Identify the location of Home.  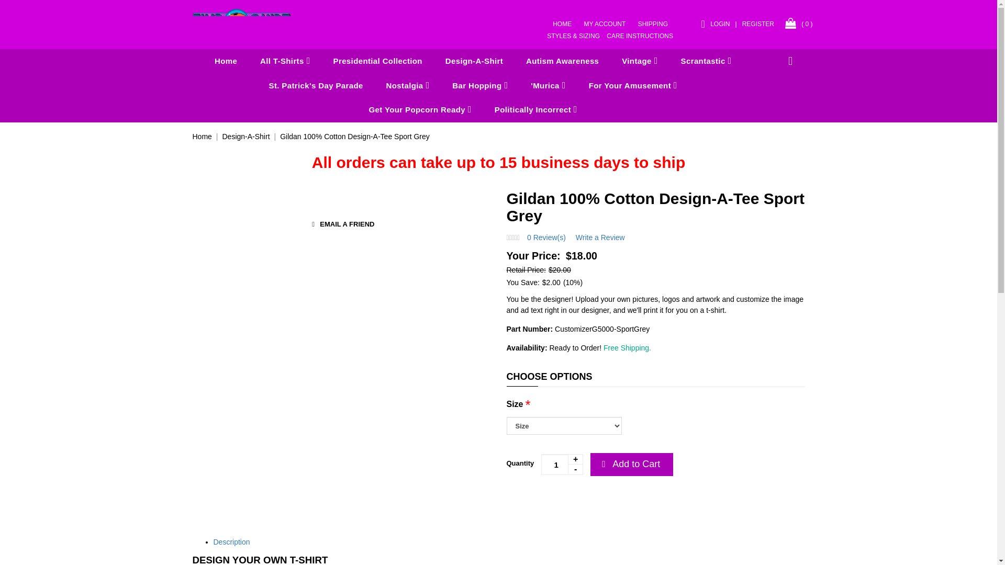
(225, 61).